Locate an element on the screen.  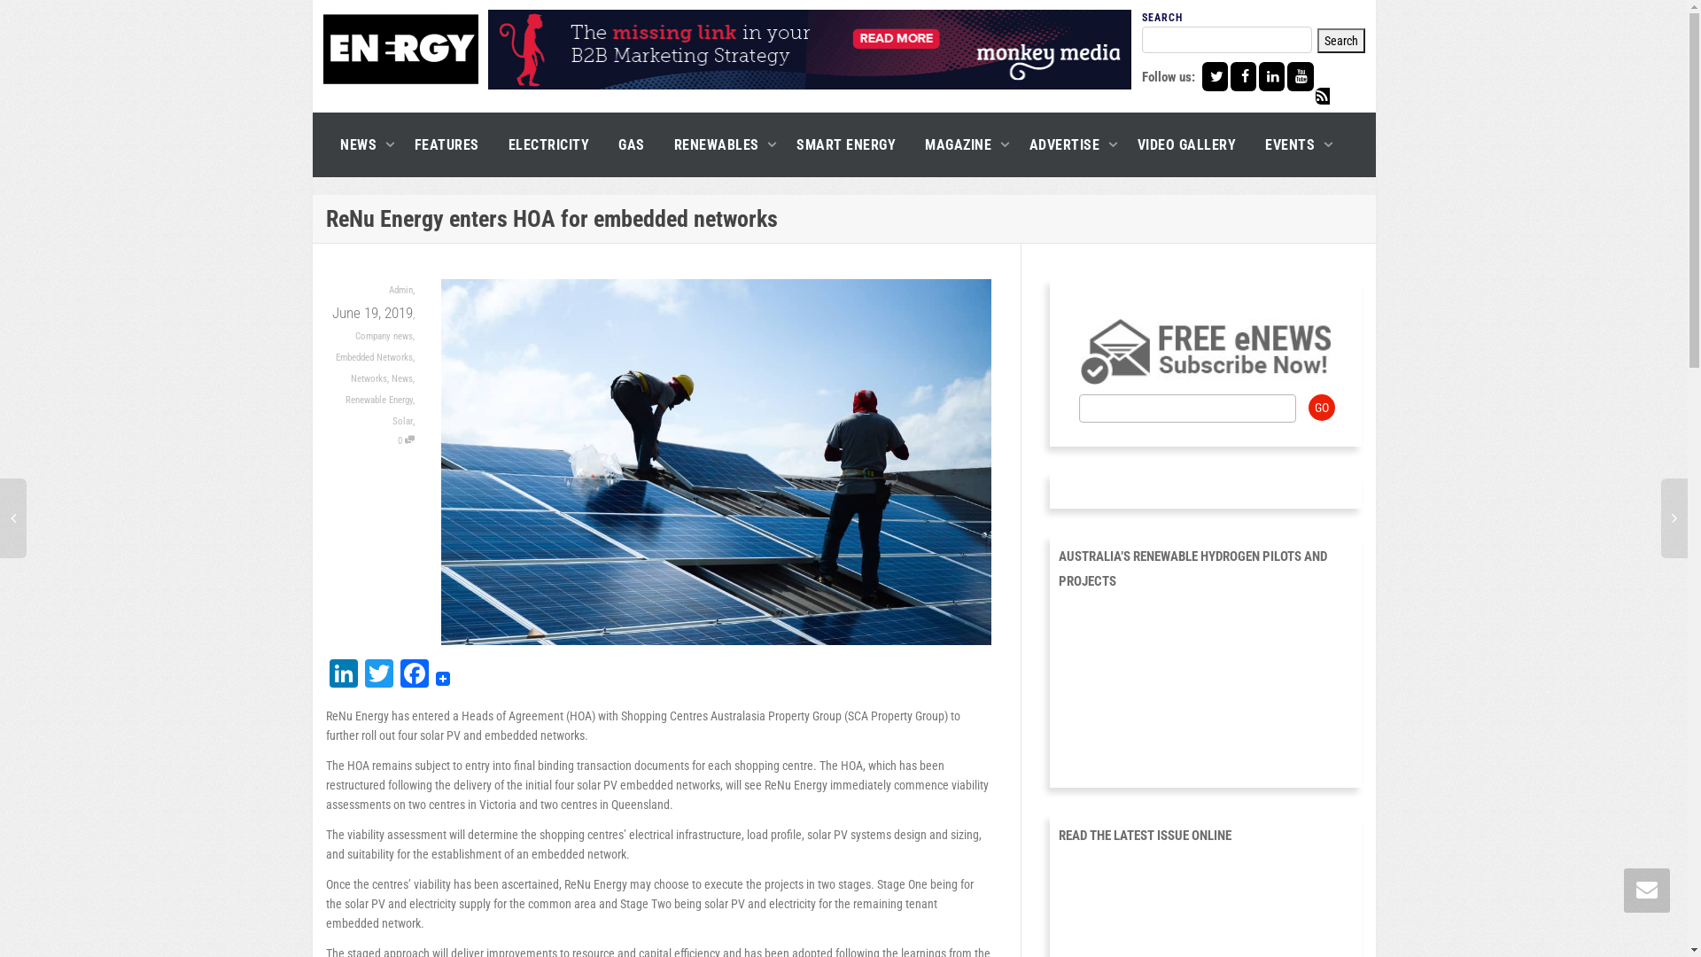
Admin is located at coordinates (400, 291).